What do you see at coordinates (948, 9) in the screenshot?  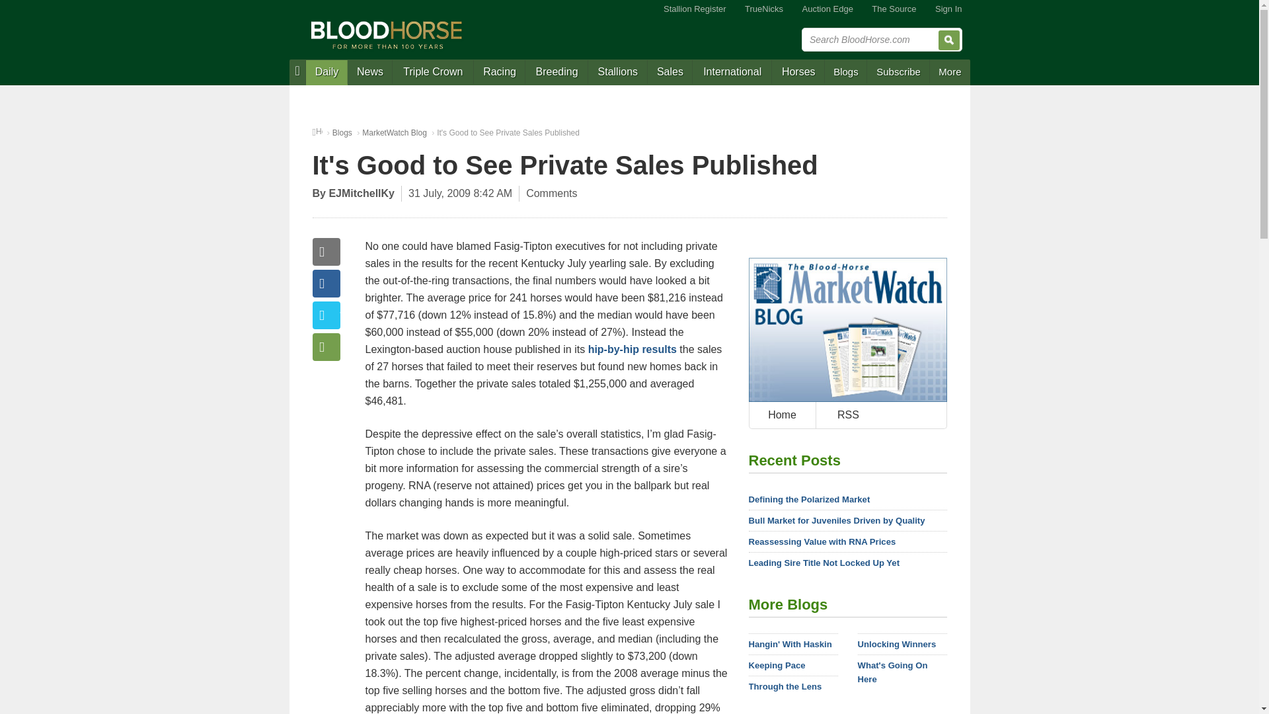 I see `Sign In` at bounding box center [948, 9].